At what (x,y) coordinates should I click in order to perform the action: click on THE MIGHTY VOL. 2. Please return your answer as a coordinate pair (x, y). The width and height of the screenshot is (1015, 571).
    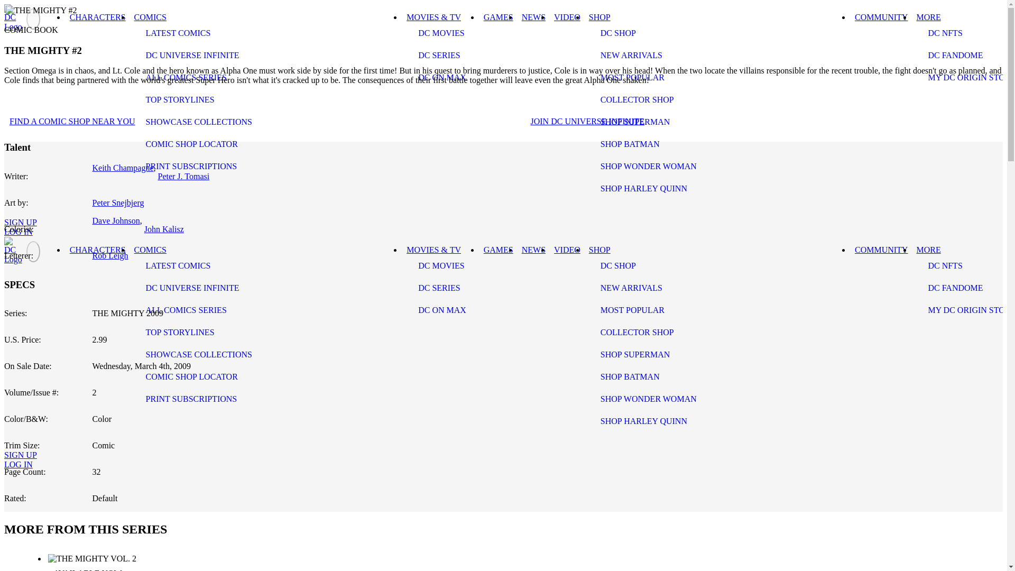
    Looking at the image, I should click on (97, 570).